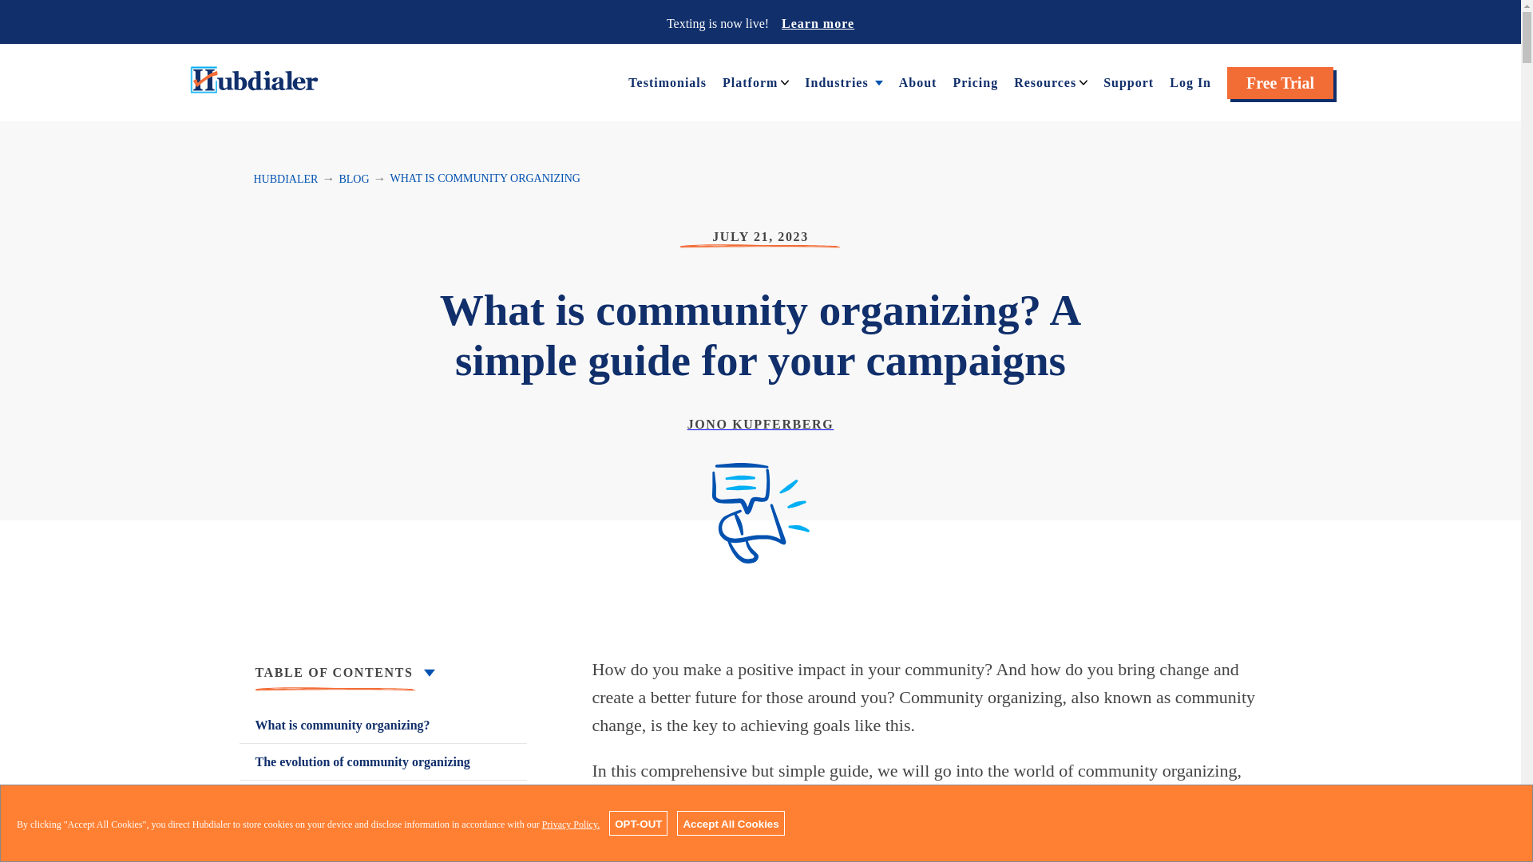 Image resolution: width=1533 pixels, height=862 pixels. I want to click on Accept All Cookies, so click(730, 823).